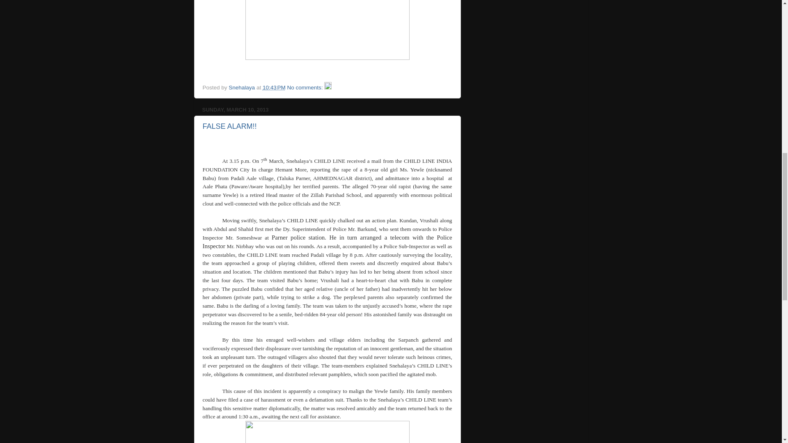 Image resolution: width=788 pixels, height=443 pixels. What do you see at coordinates (306, 88) in the screenshot?
I see `No comments:` at bounding box center [306, 88].